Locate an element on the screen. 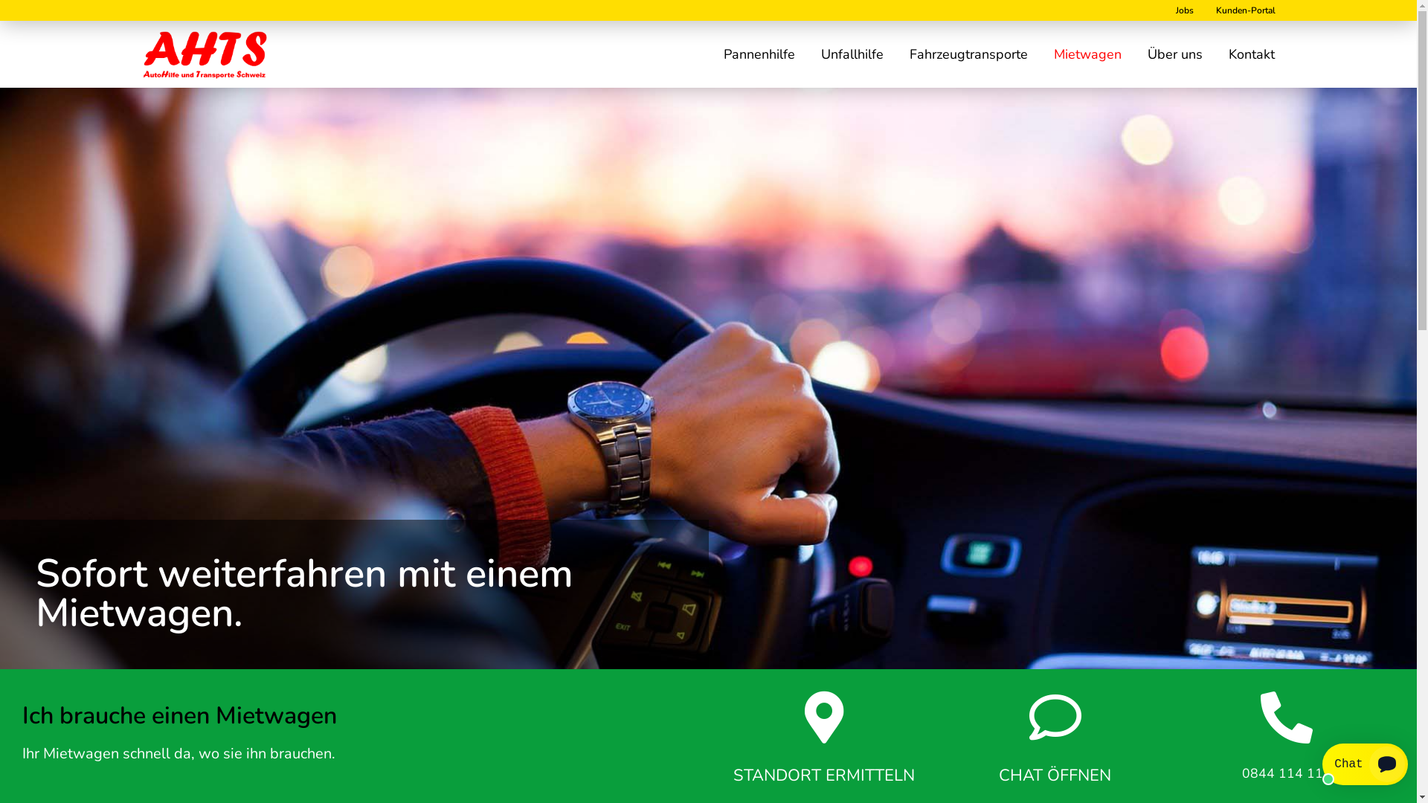 This screenshot has height=803, width=1428. 0844 114 114 is located at coordinates (1287, 773).